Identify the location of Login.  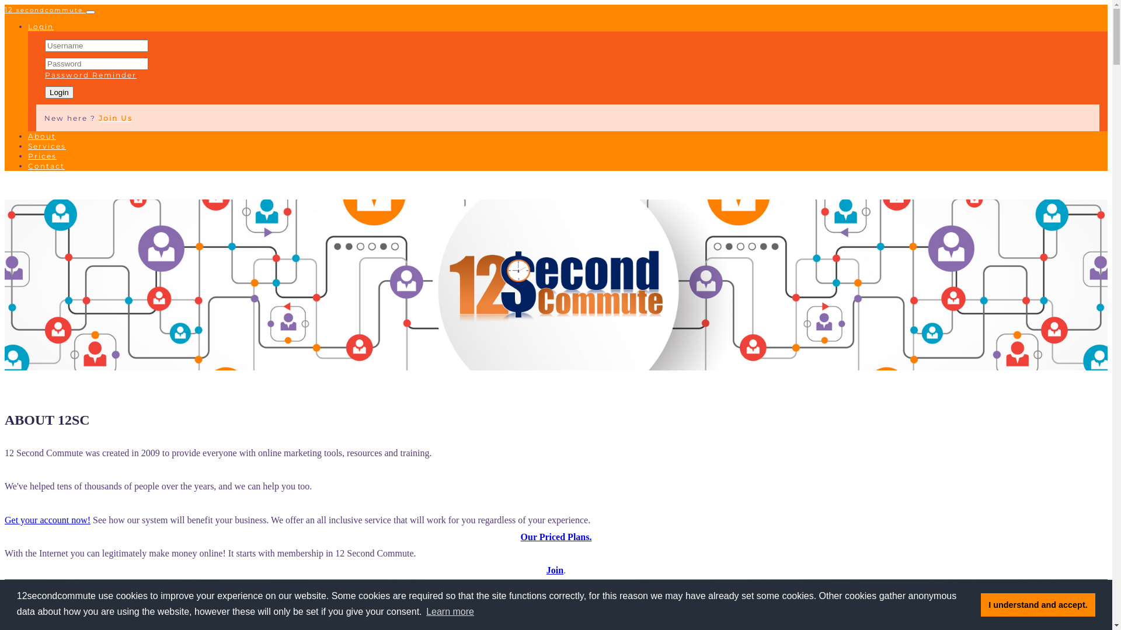
(60, 92).